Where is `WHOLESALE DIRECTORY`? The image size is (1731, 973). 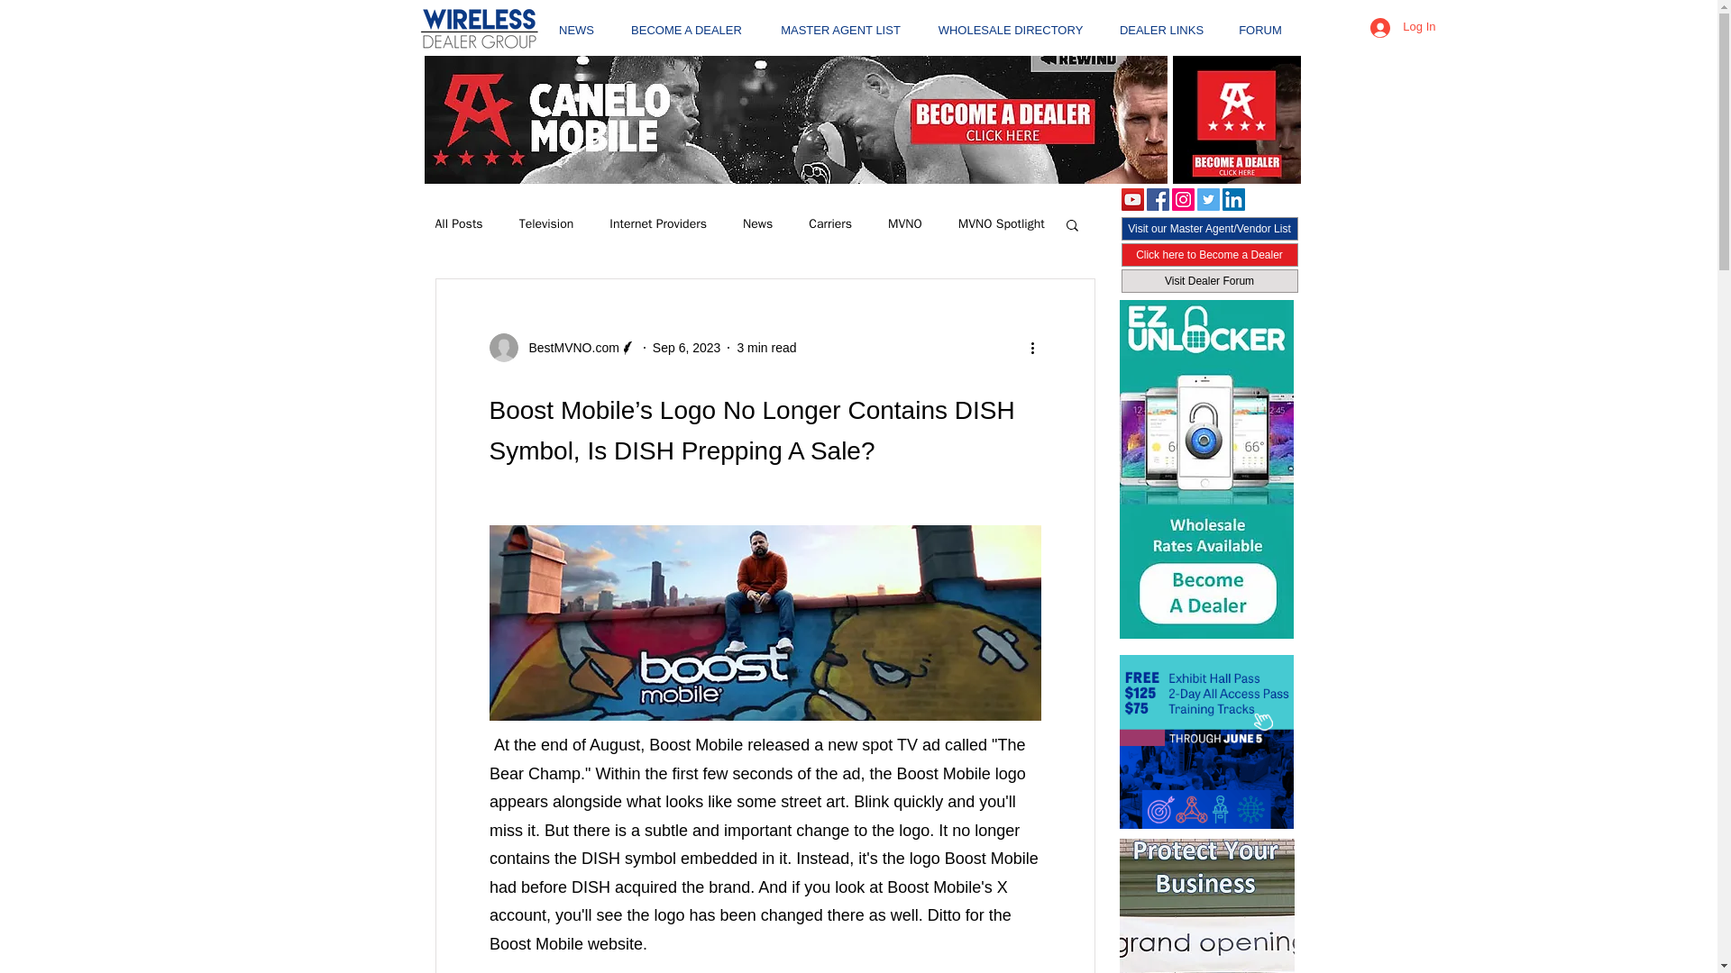 WHOLESALE DIRECTORY is located at coordinates (1010, 22).